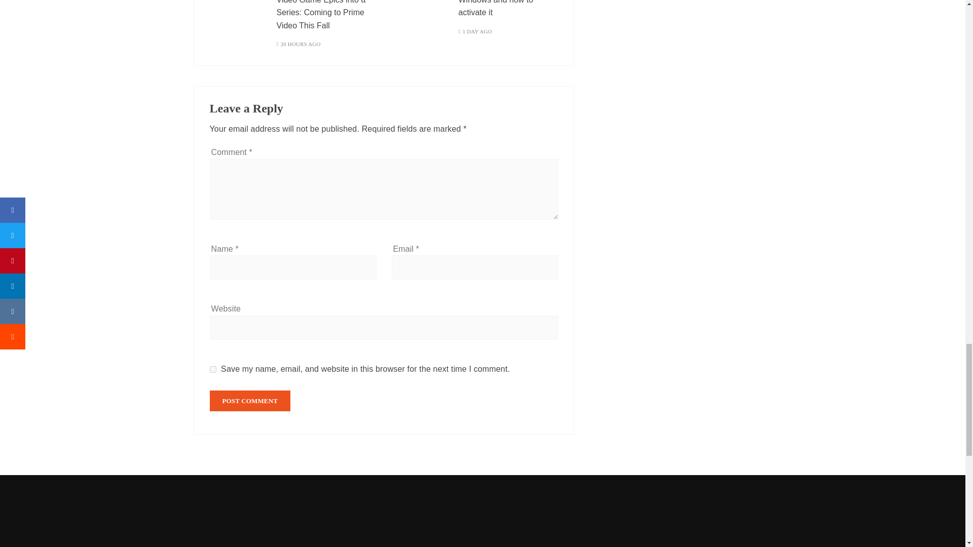 The image size is (973, 547). Describe the element at coordinates (213, 369) in the screenshot. I see `yes` at that location.